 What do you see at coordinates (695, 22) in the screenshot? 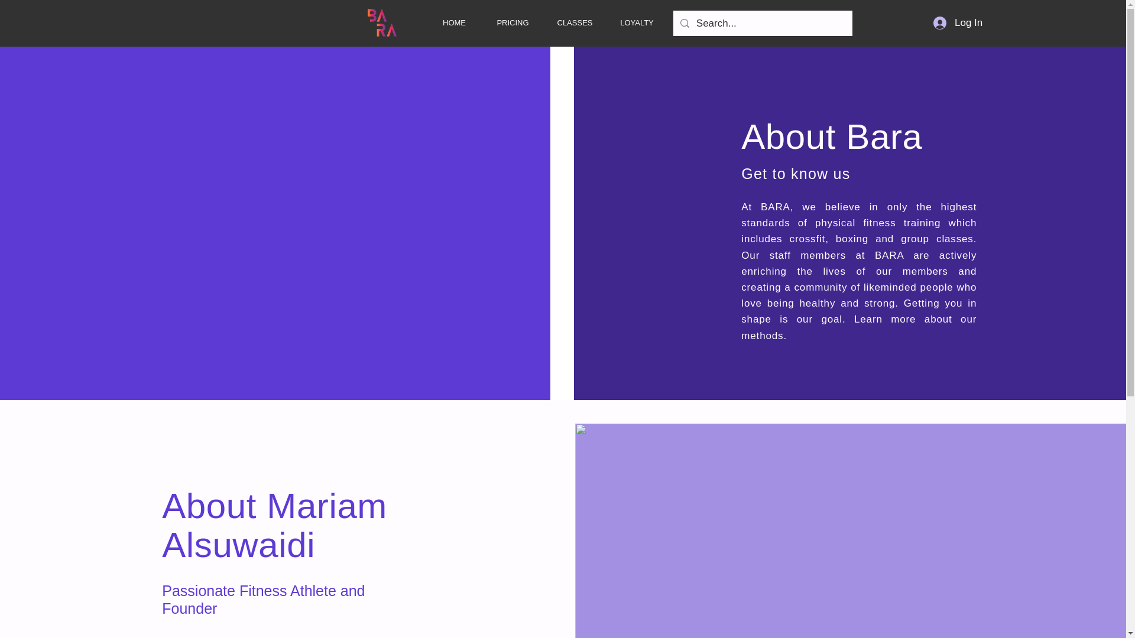
I see `WODs` at bounding box center [695, 22].